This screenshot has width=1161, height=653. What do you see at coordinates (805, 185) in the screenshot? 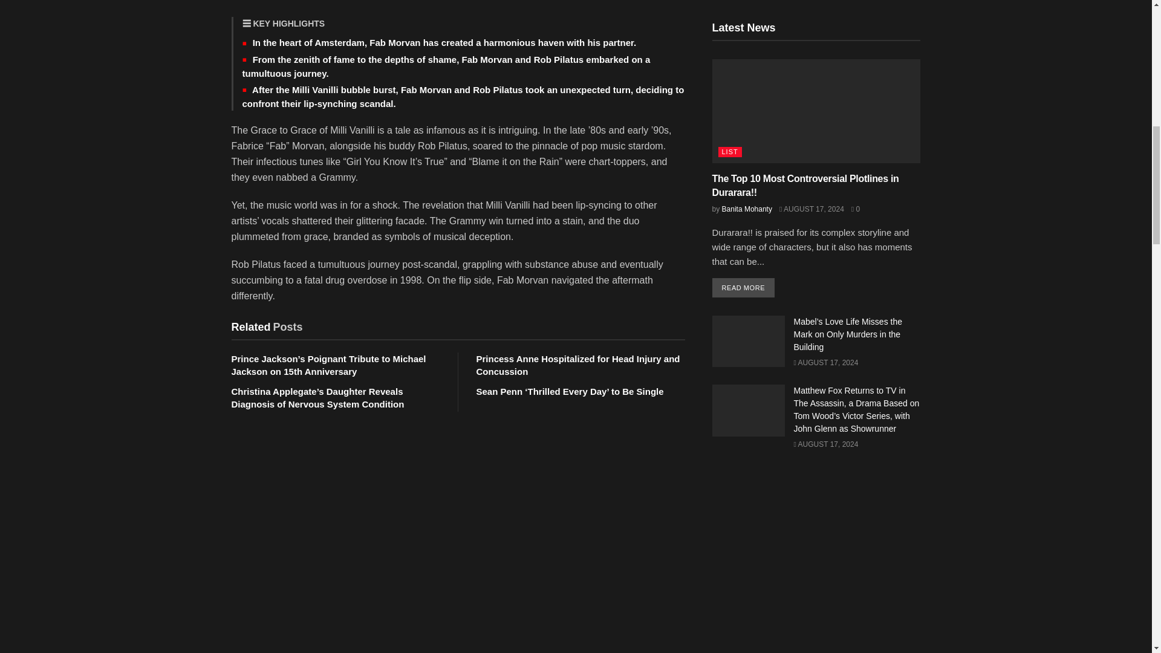
I see `The Top 10 Most Controversial Plotlines in Durarara!!` at bounding box center [805, 185].